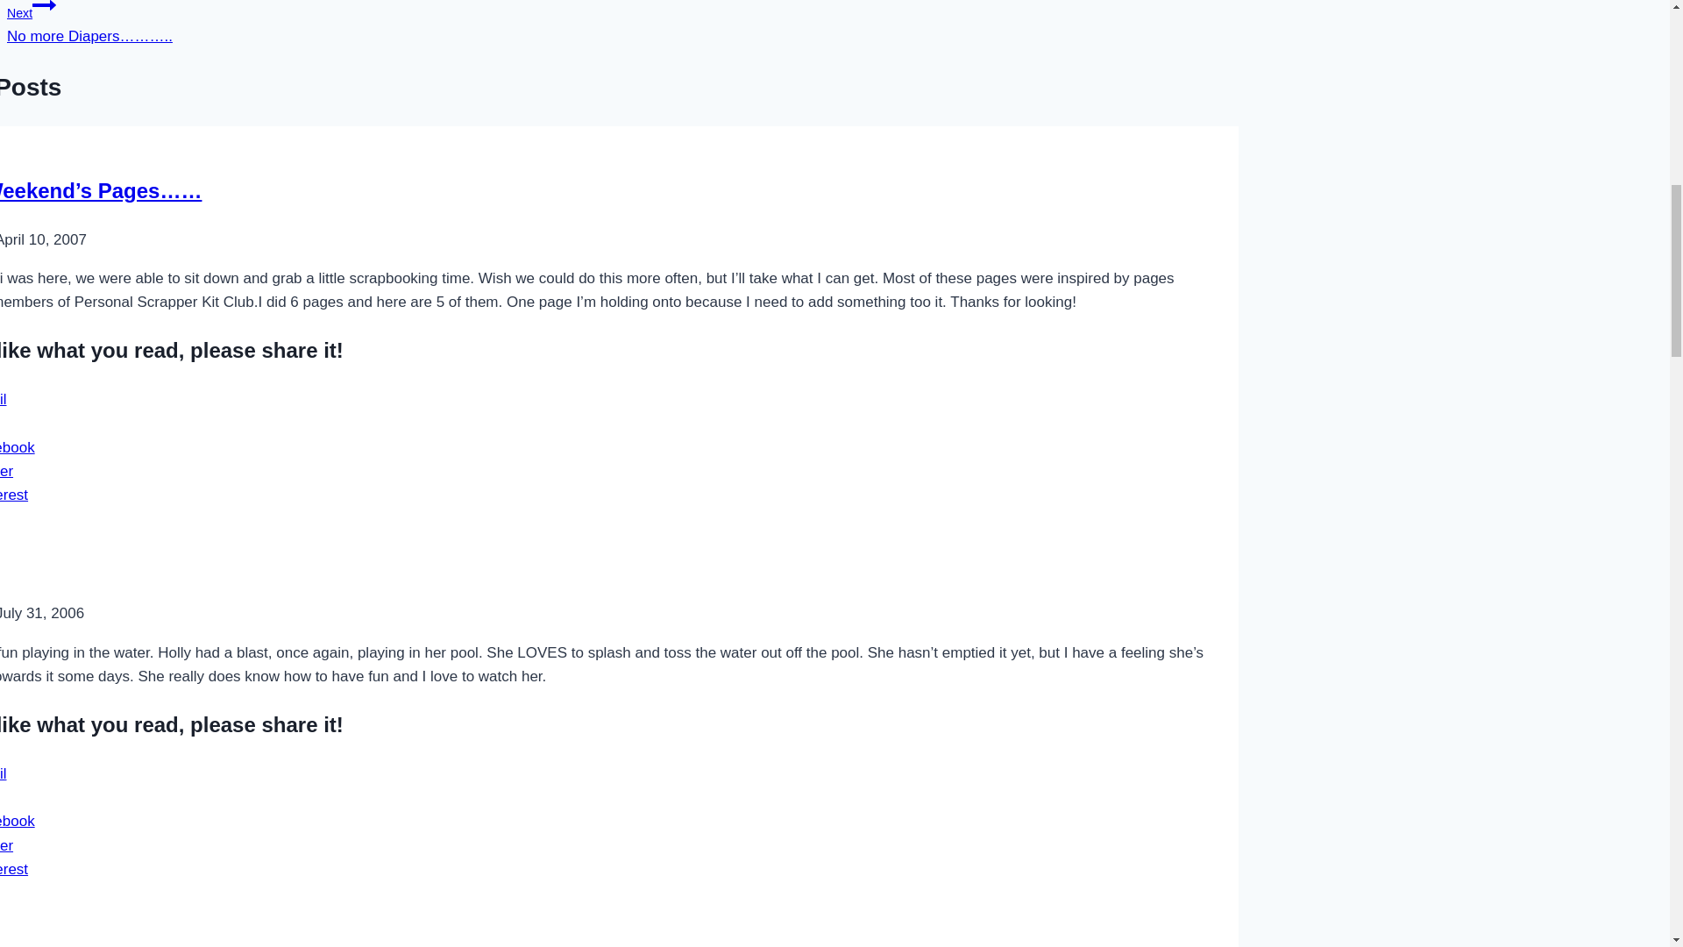 The image size is (1683, 947). What do you see at coordinates (14, 495) in the screenshot?
I see `Pinterest` at bounding box center [14, 495].